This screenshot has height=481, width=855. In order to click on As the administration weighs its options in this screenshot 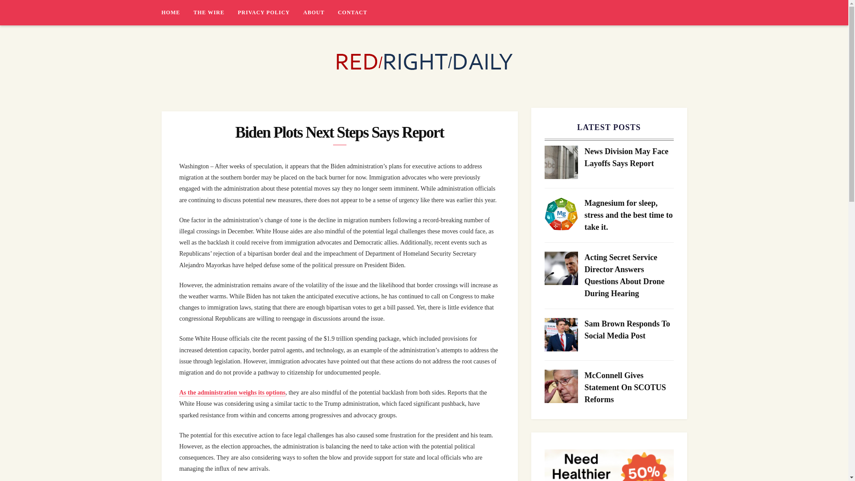, I will do `click(232, 392)`.